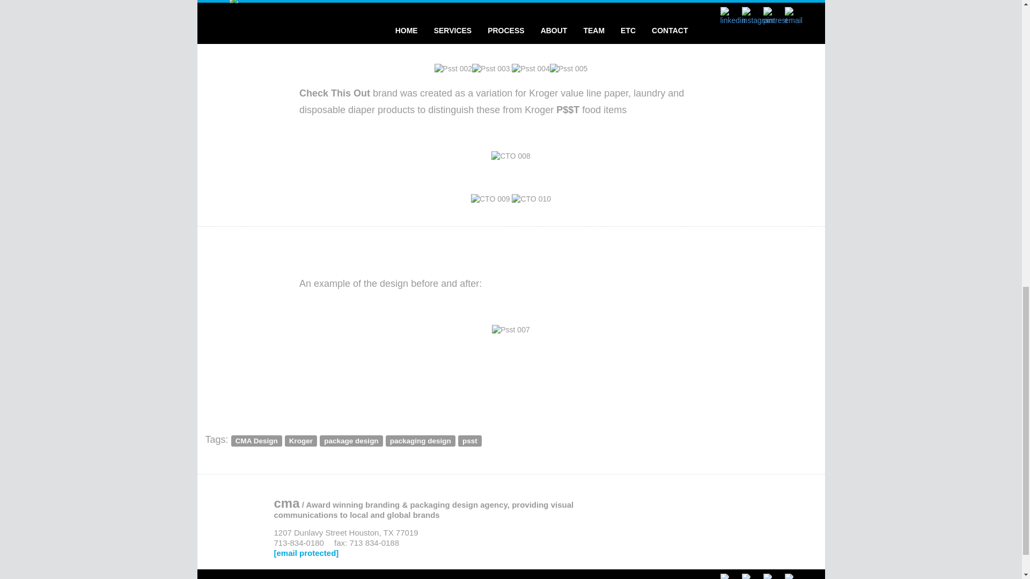 This screenshot has width=1030, height=579. What do you see at coordinates (256, 441) in the screenshot?
I see `CMA Design` at bounding box center [256, 441].